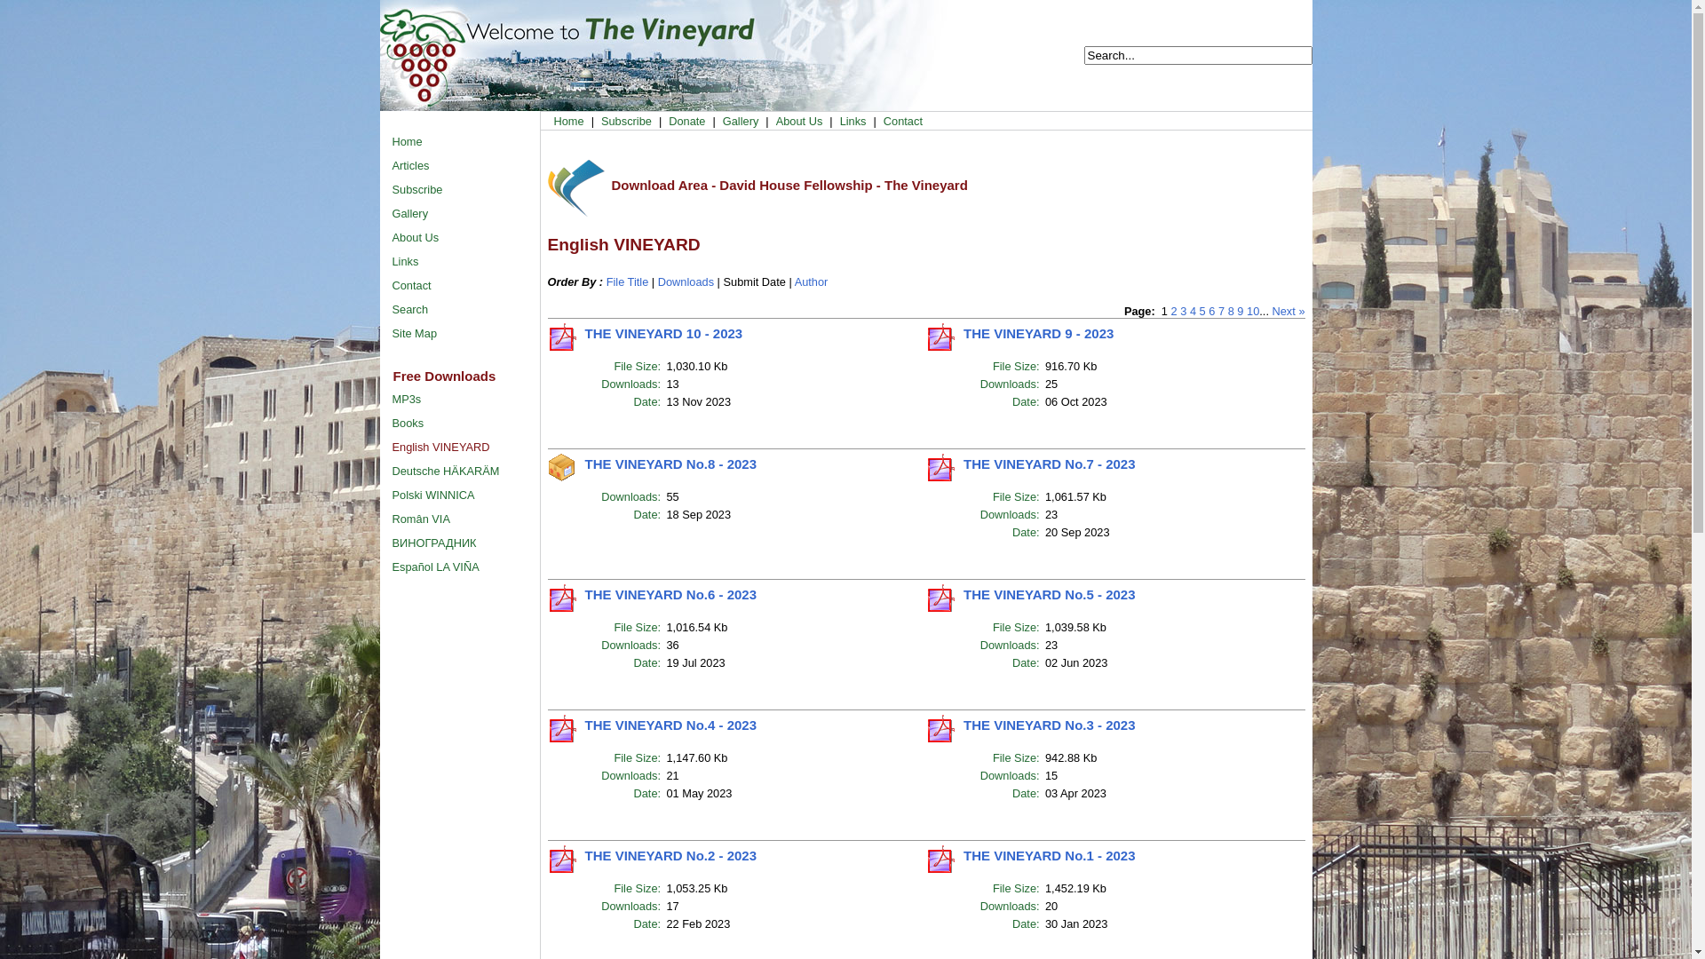 This screenshot has width=1705, height=959. I want to click on Home, so click(464, 142).